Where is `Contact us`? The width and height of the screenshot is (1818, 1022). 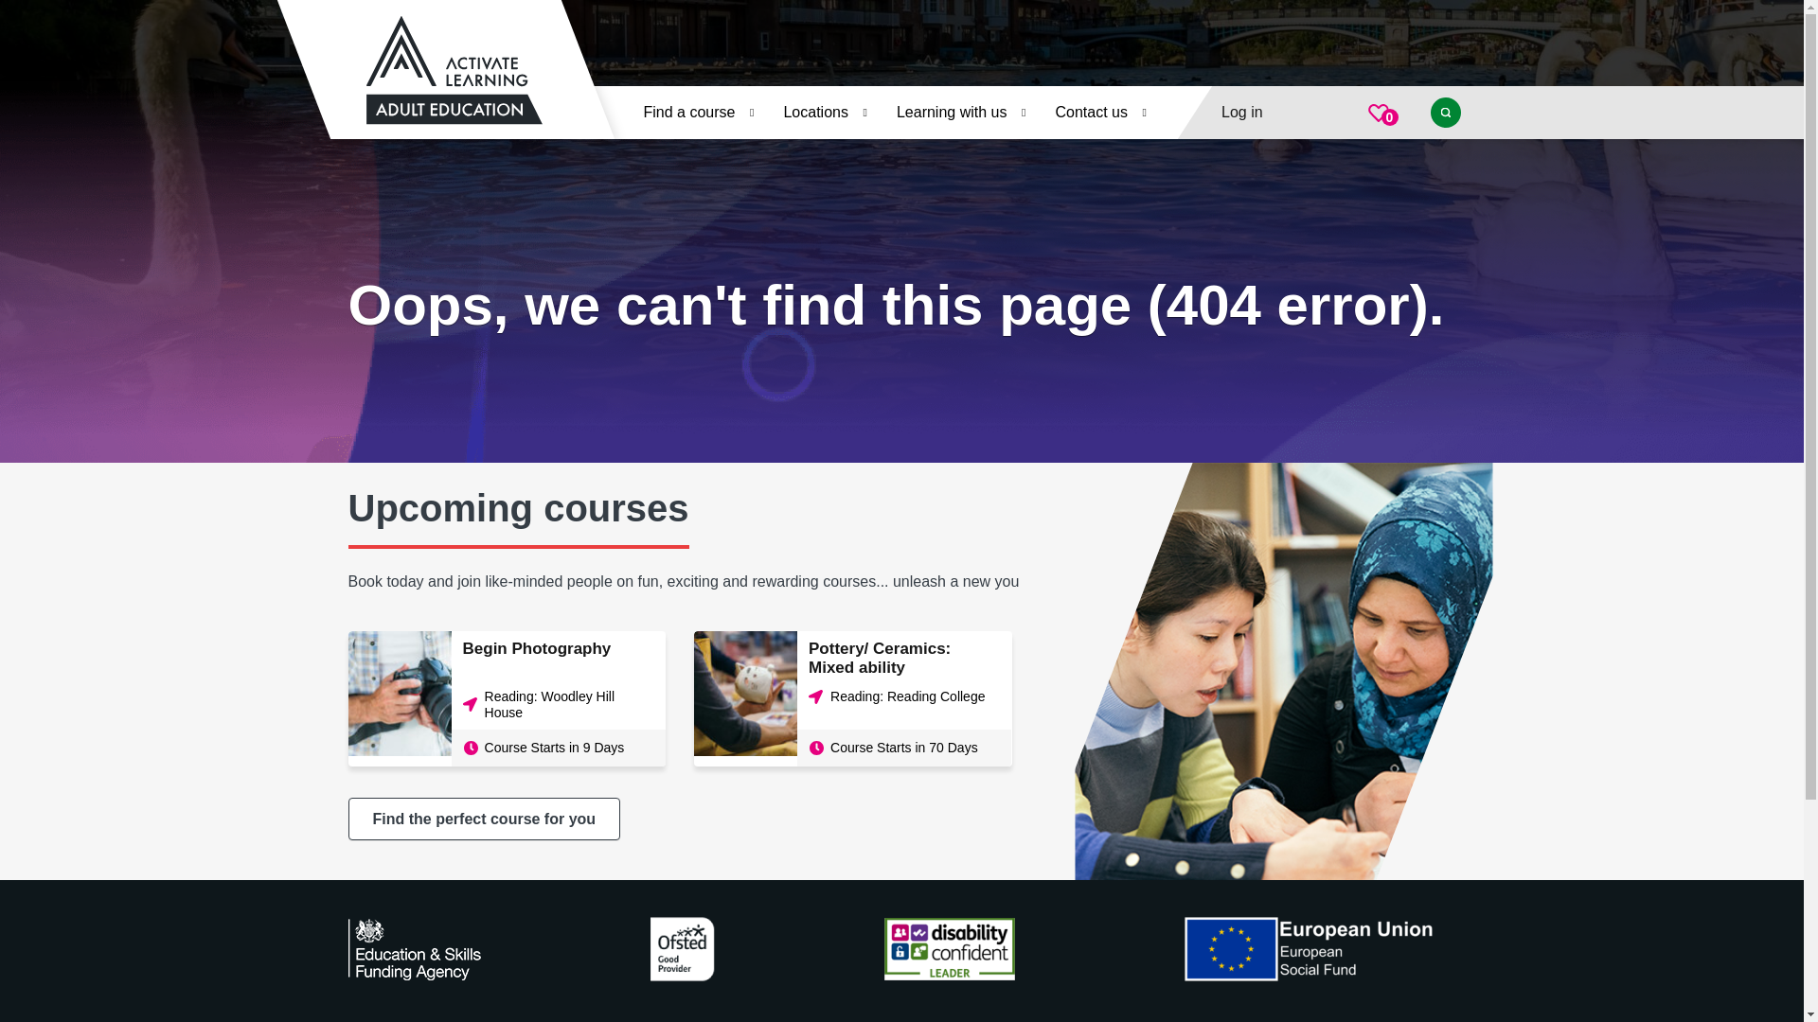 Contact us is located at coordinates (1099, 112).